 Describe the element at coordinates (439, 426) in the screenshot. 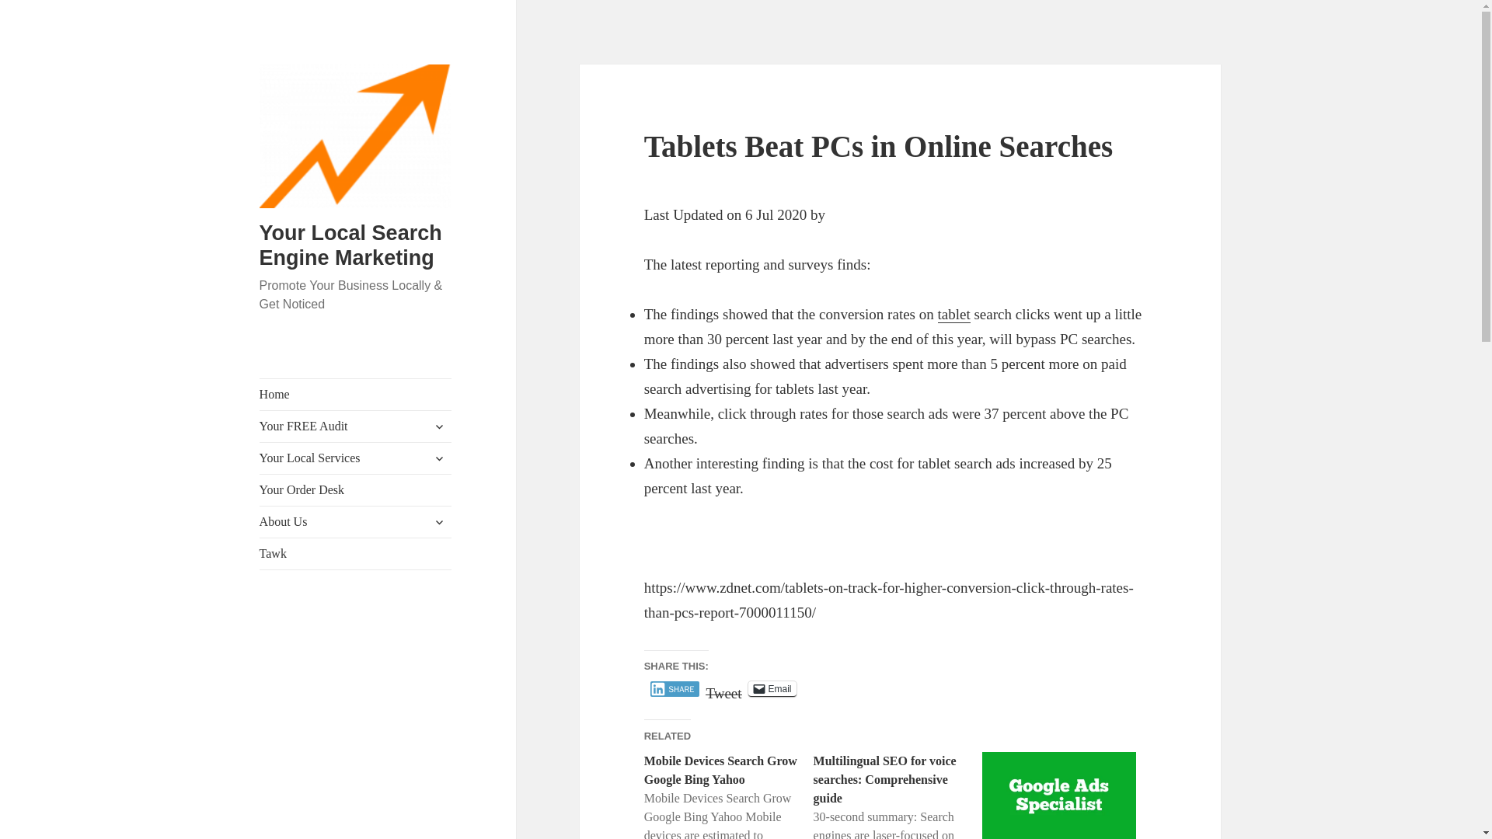

I see `expand child menu` at that location.